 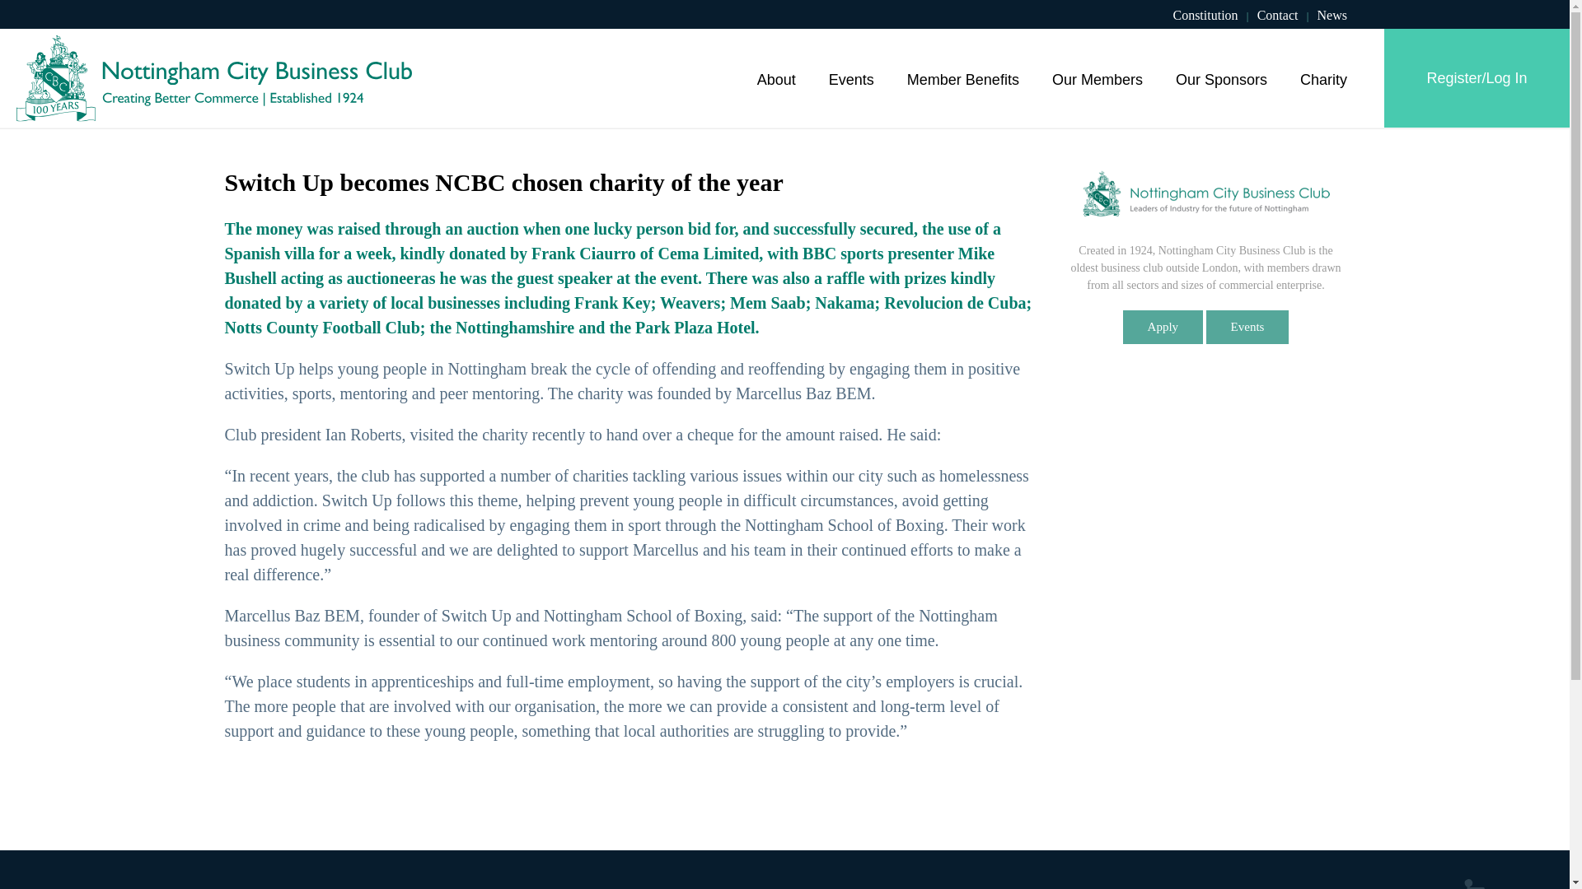 I want to click on Nottingham City Business Club, so click(x=213, y=78).